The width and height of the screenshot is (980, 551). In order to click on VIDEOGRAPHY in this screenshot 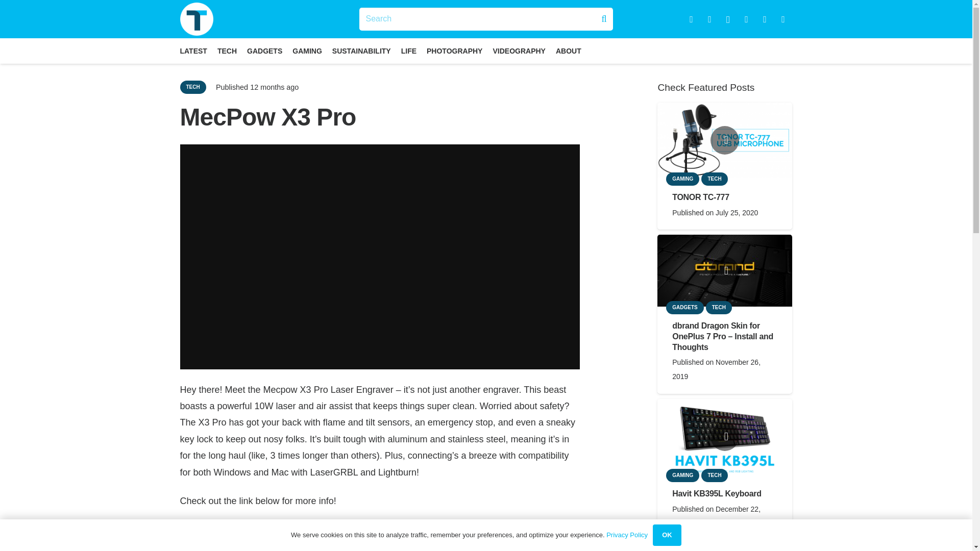, I will do `click(519, 51)`.